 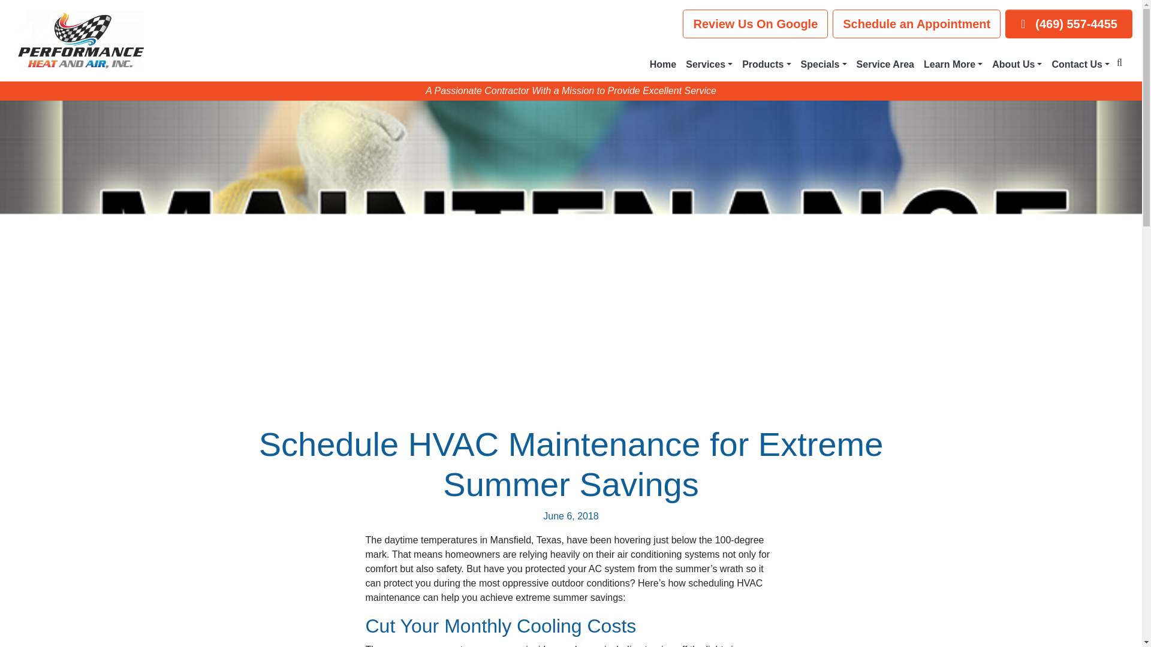 I want to click on Schedule an Appointment, so click(x=916, y=24).